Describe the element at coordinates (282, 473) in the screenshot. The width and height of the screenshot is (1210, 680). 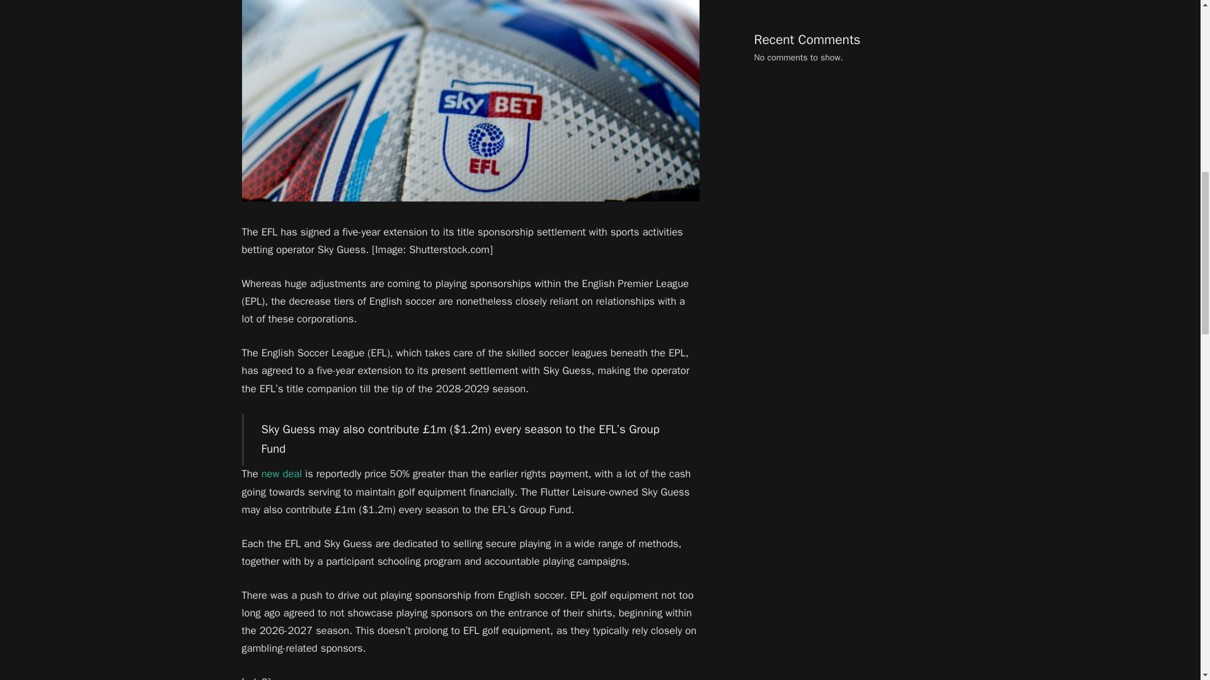
I see `new deal` at that location.